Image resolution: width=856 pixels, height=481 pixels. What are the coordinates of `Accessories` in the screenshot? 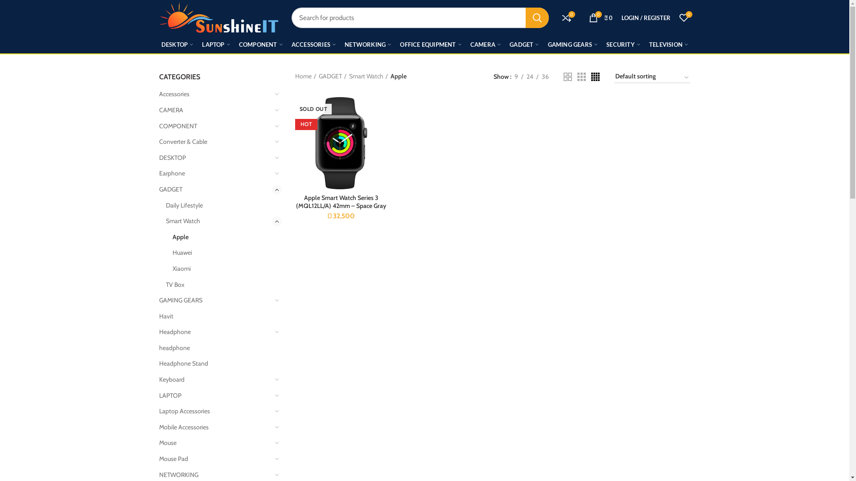 It's located at (215, 94).